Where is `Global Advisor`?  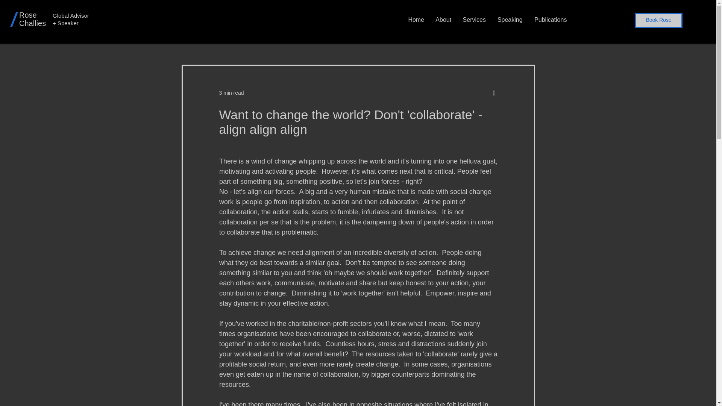 Global Advisor is located at coordinates (71, 15).